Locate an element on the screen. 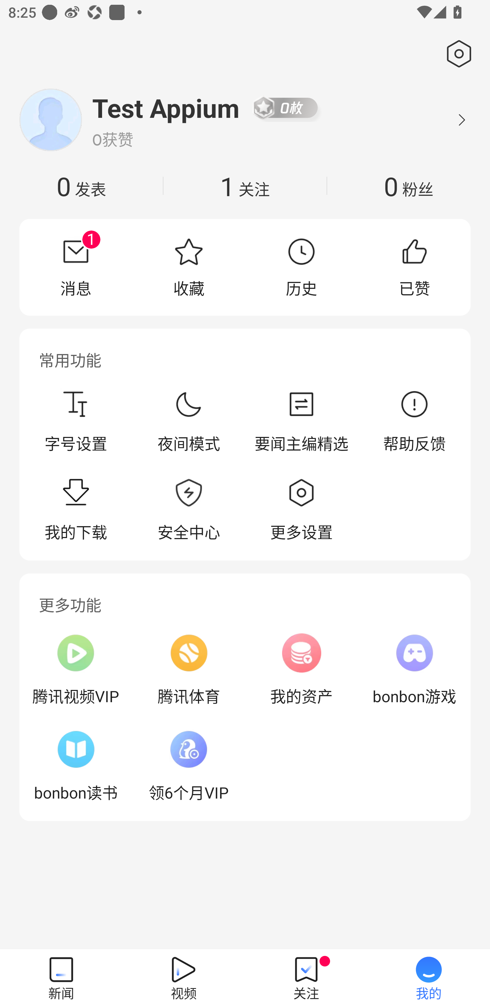  设置，可点击 is located at coordinates (457, 54).